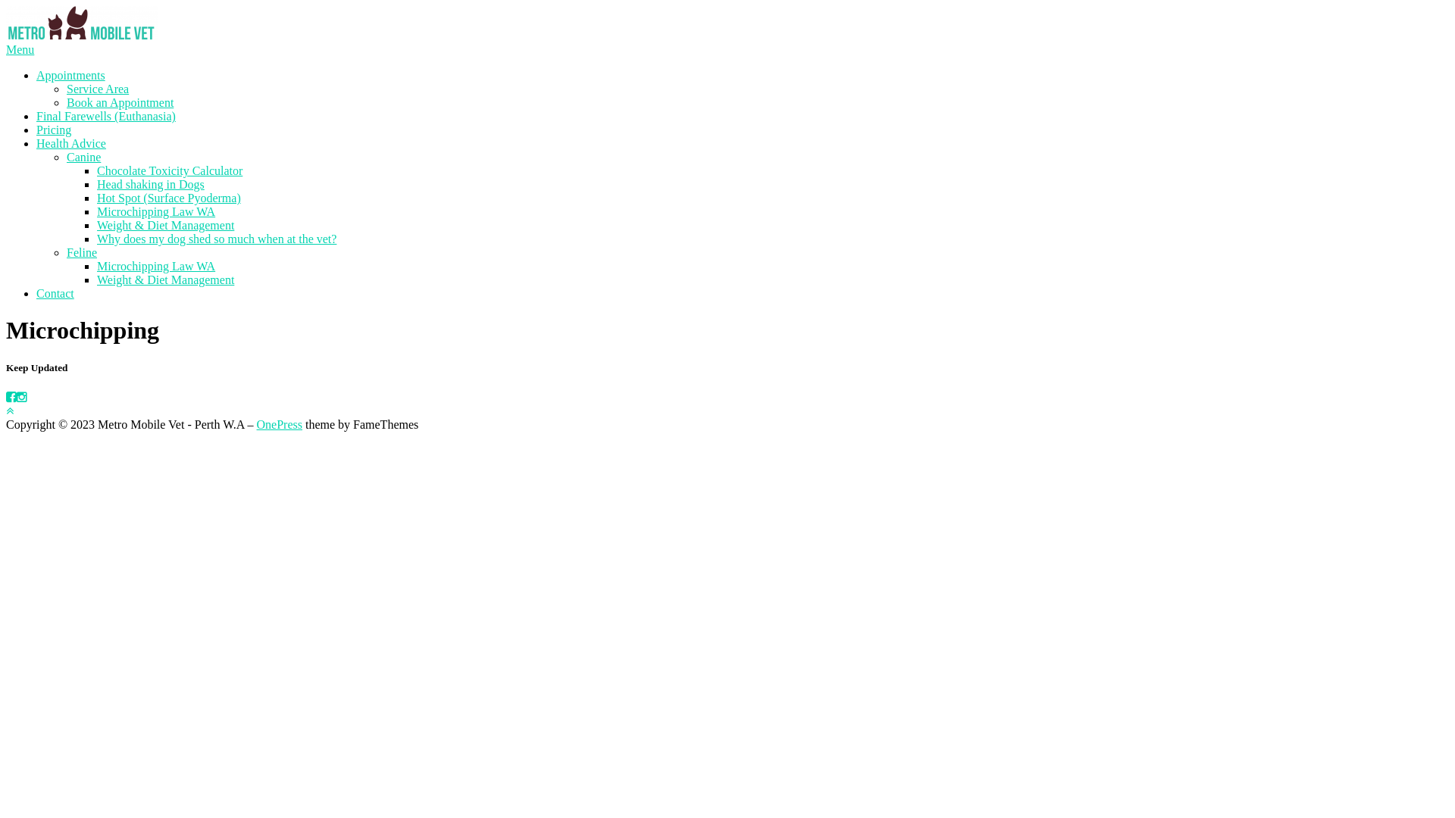 The height and width of the screenshot is (818, 1455). What do you see at coordinates (165, 226) in the screenshot?
I see `Weight & Diet Management` at bounding box center [165, 226].